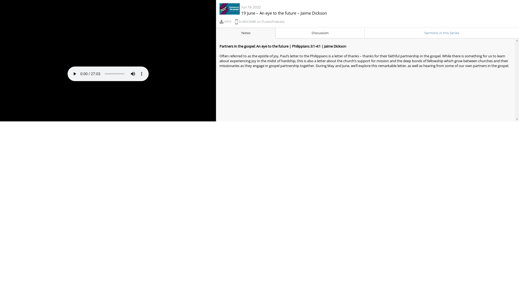 This screenshot has height=292, width=519. I want to click on Sermons in this Series, so click(442, 33).